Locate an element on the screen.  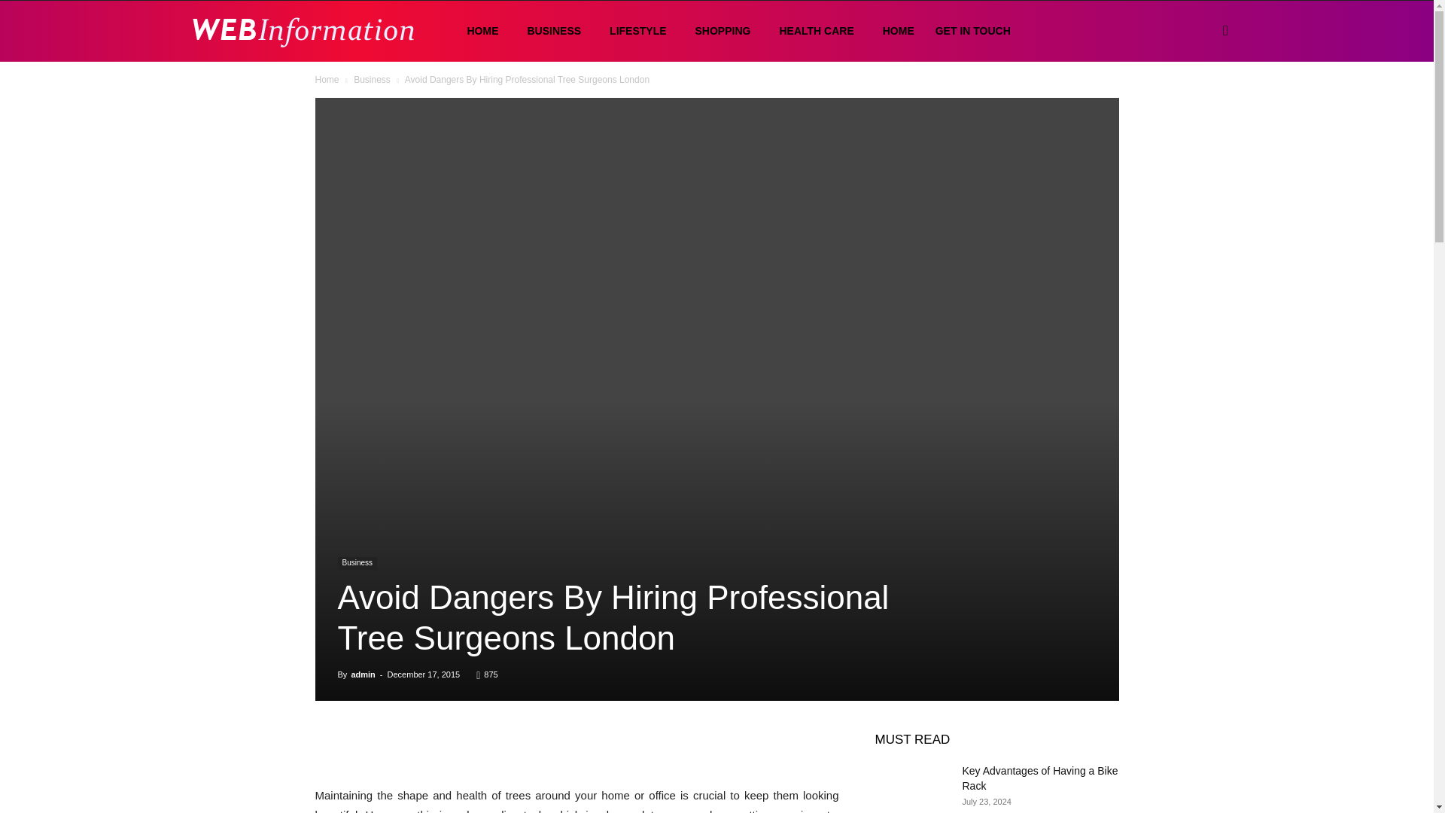
GET IN TOUCH is located at coordinates (972, 31).